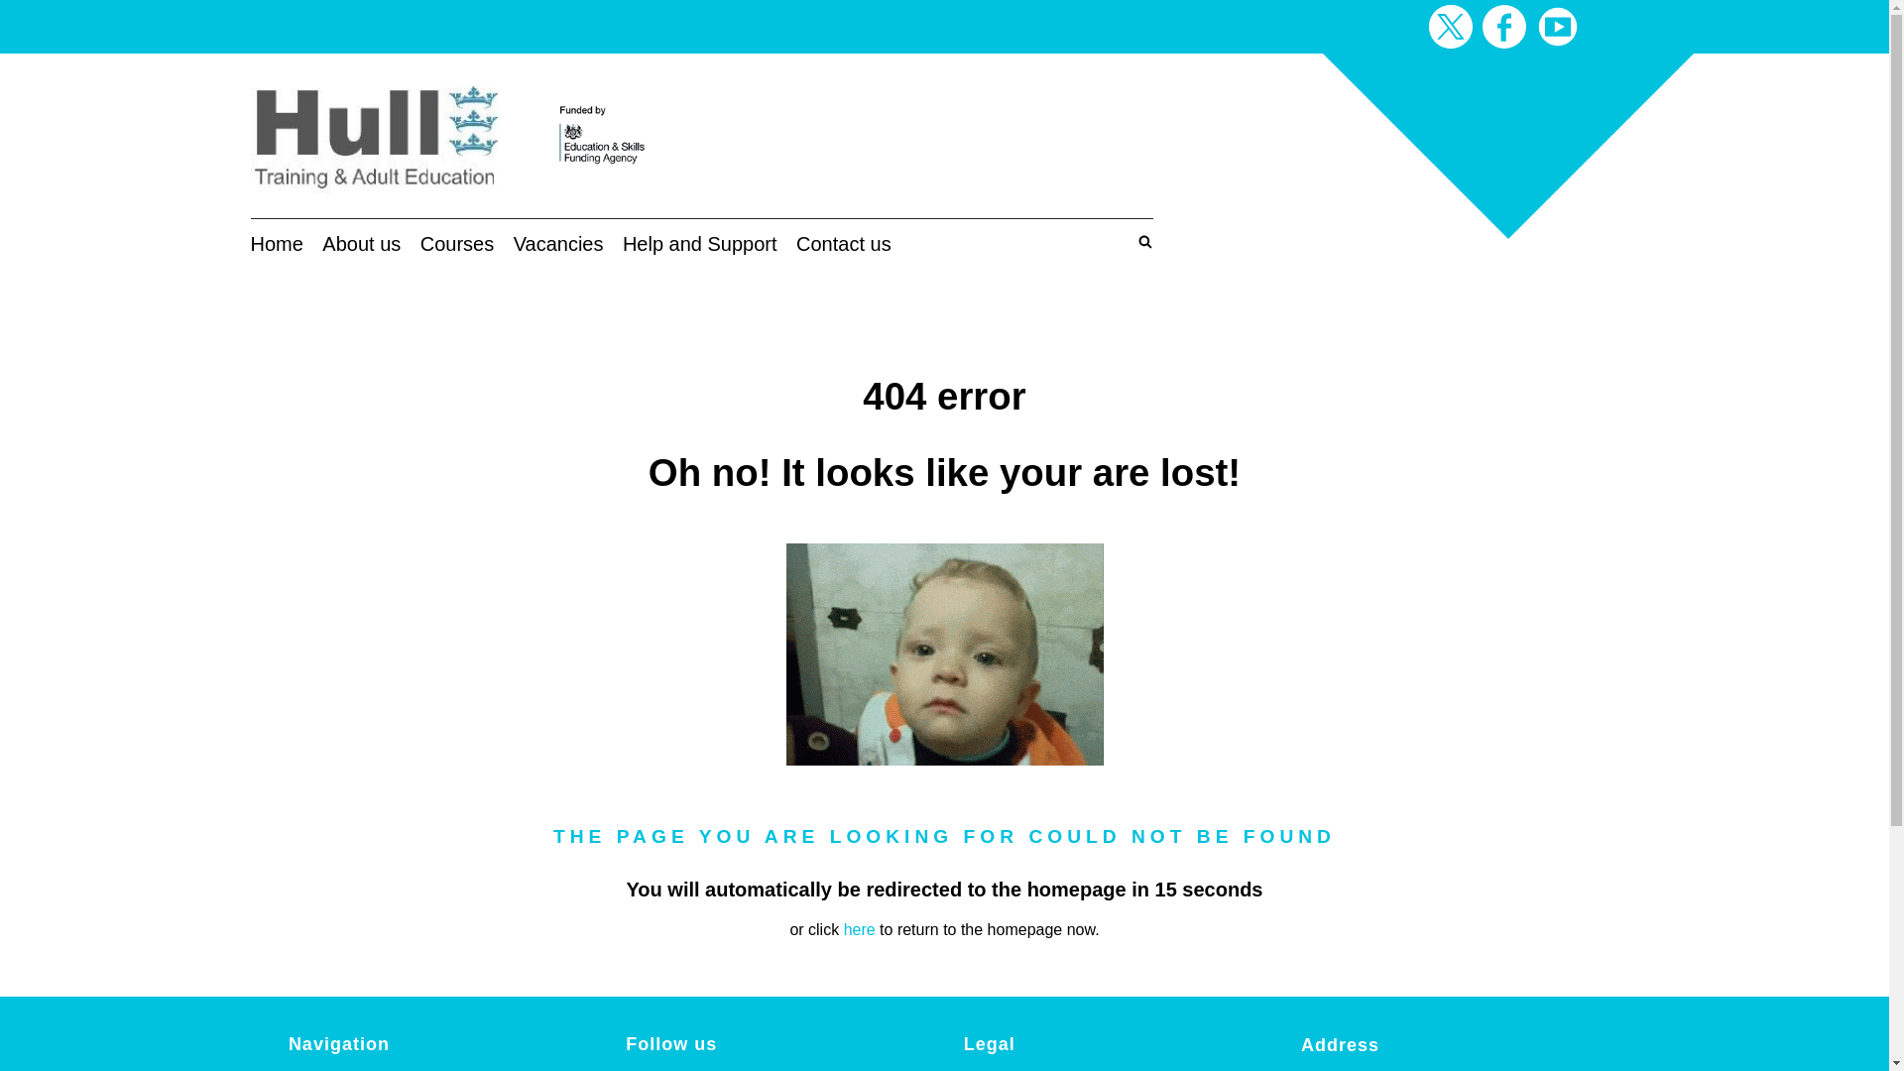  I want to click on Vacancies, so click(558, 244).